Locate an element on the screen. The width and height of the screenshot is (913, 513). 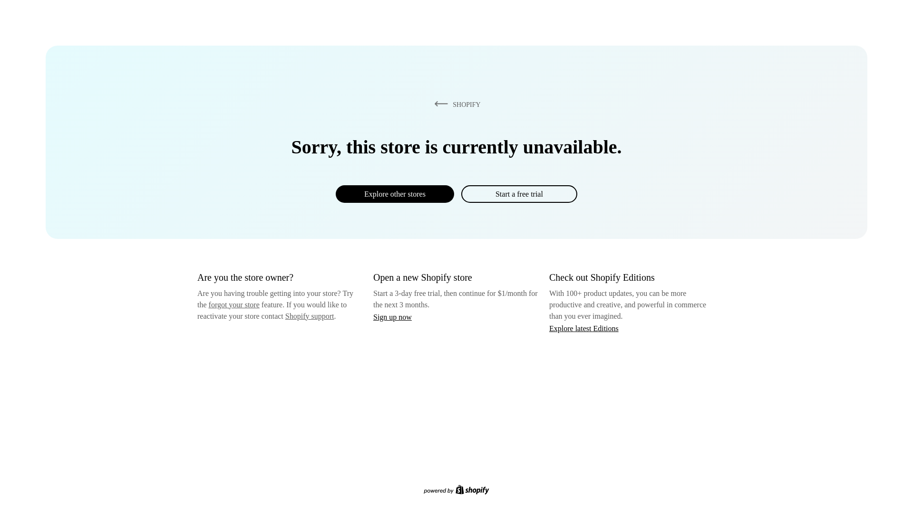
SHOPIFY is located at coordinates (456, 104).